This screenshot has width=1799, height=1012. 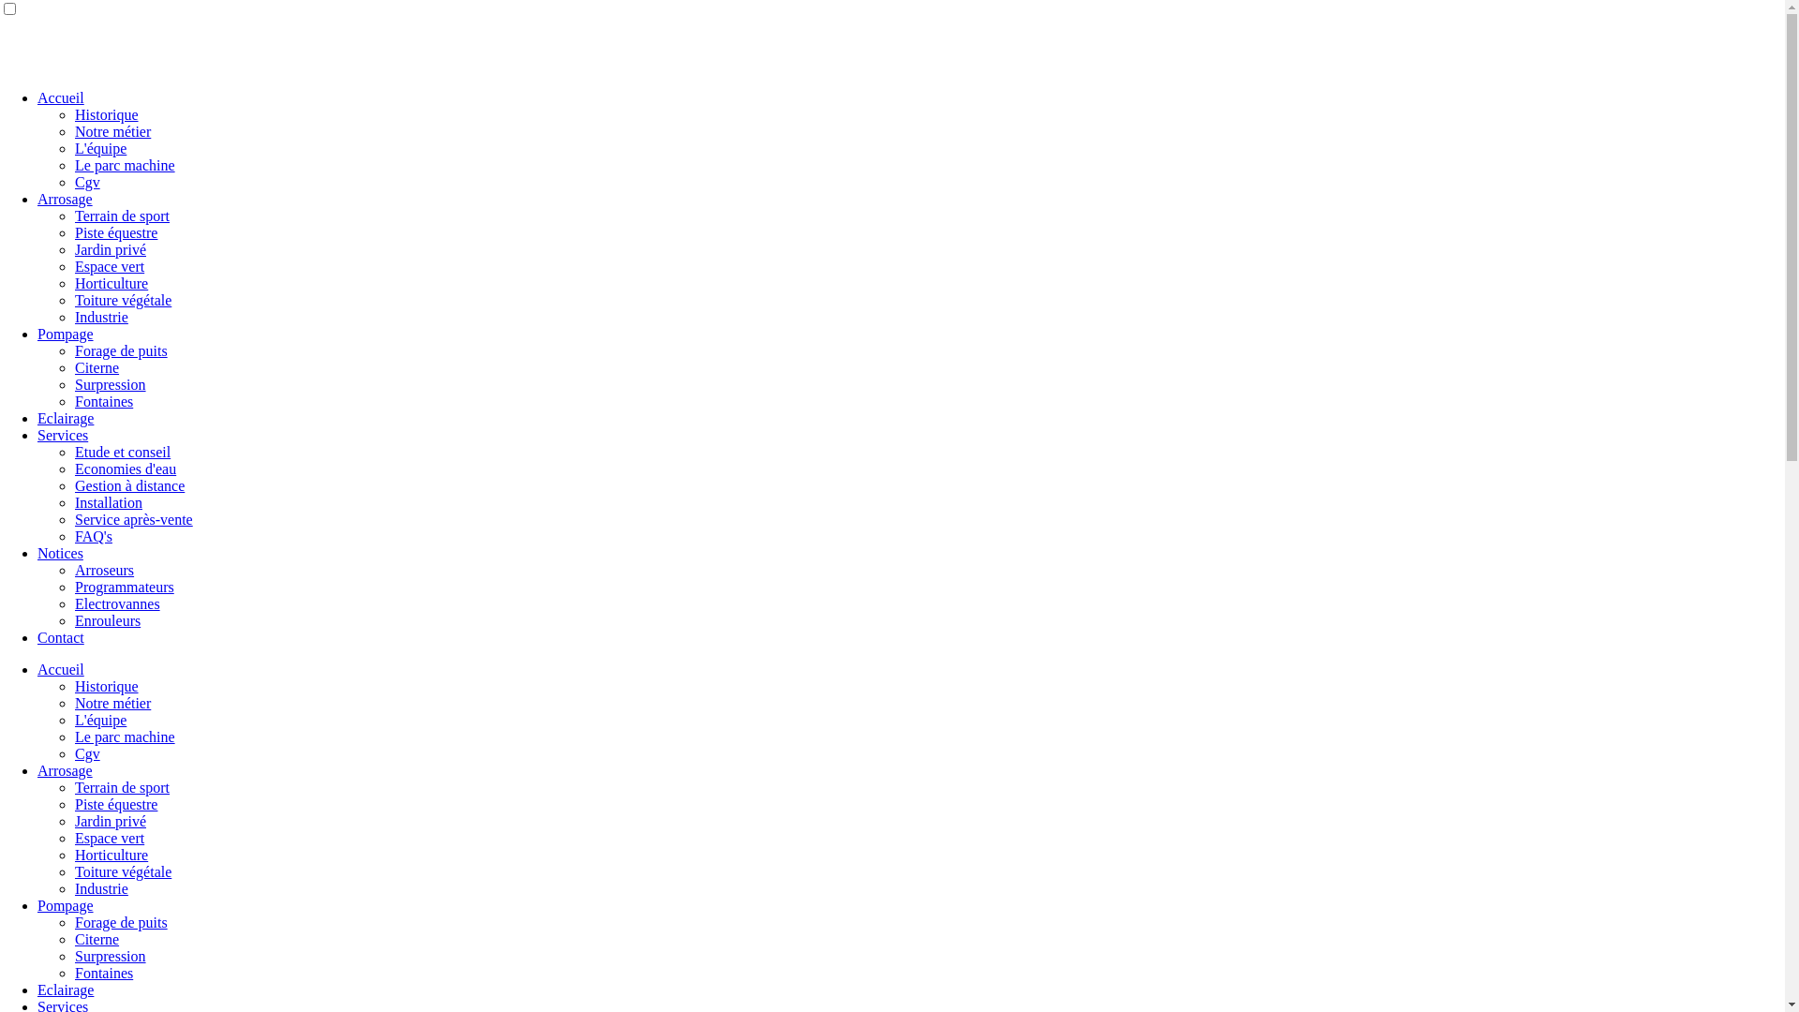 What do you see at coordinates (66, 334) in the screenshot?
I see `Pompage` at bounding box center [66, 334].